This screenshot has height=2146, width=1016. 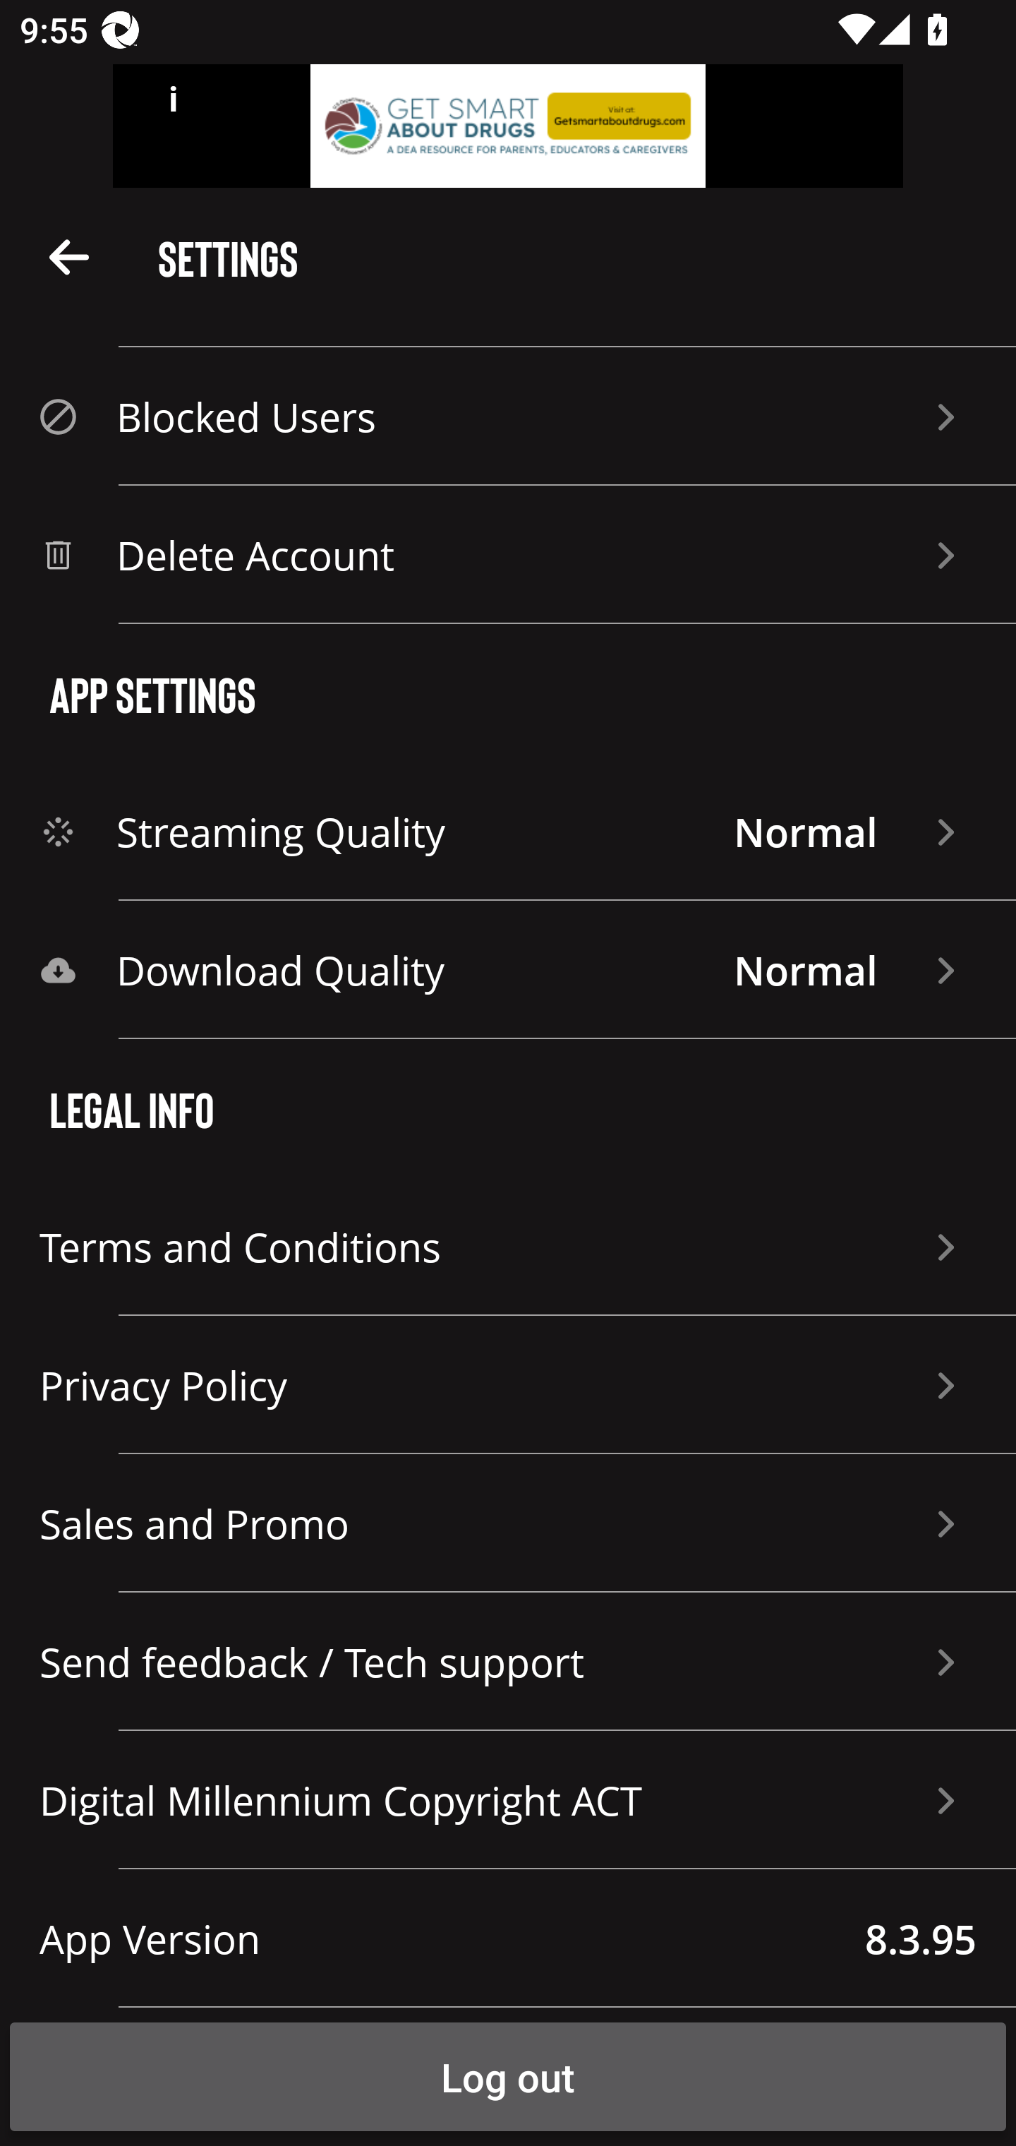 What do you see at coordinates (69, 256) in the screenshot?
I see `Description` at bounding box center [69, 256].